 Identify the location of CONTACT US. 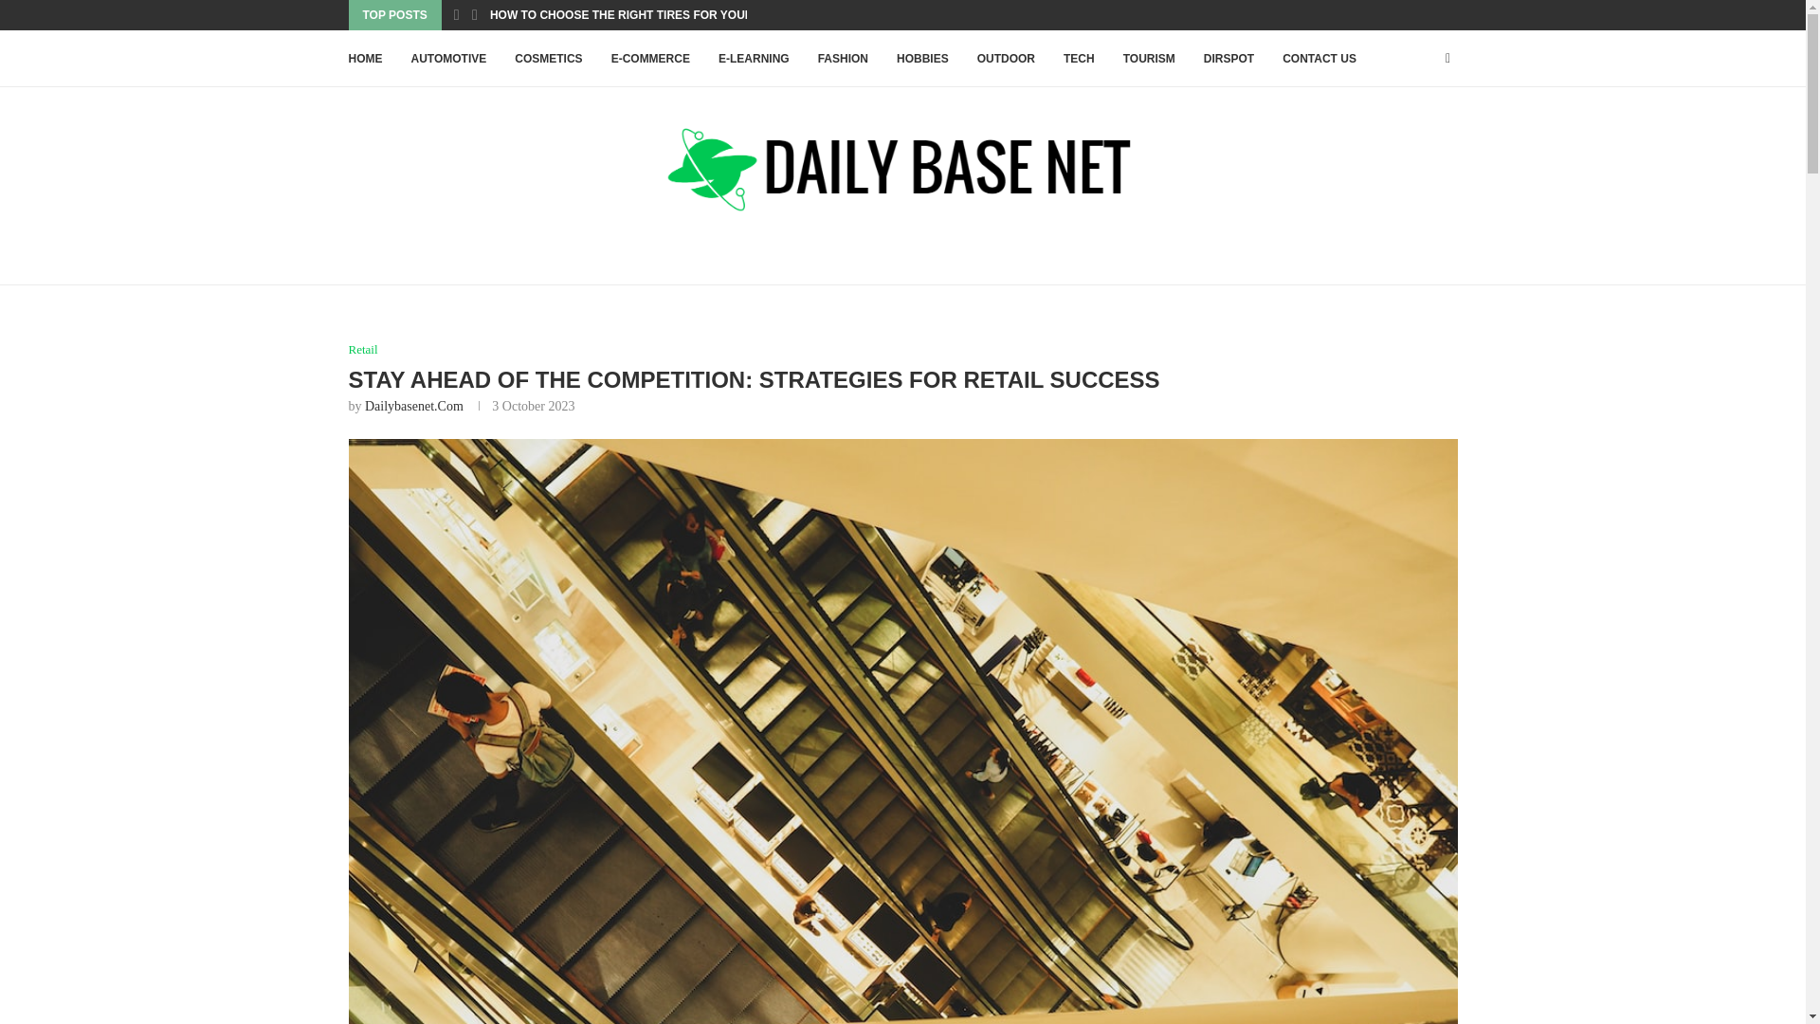
(1319, 59).